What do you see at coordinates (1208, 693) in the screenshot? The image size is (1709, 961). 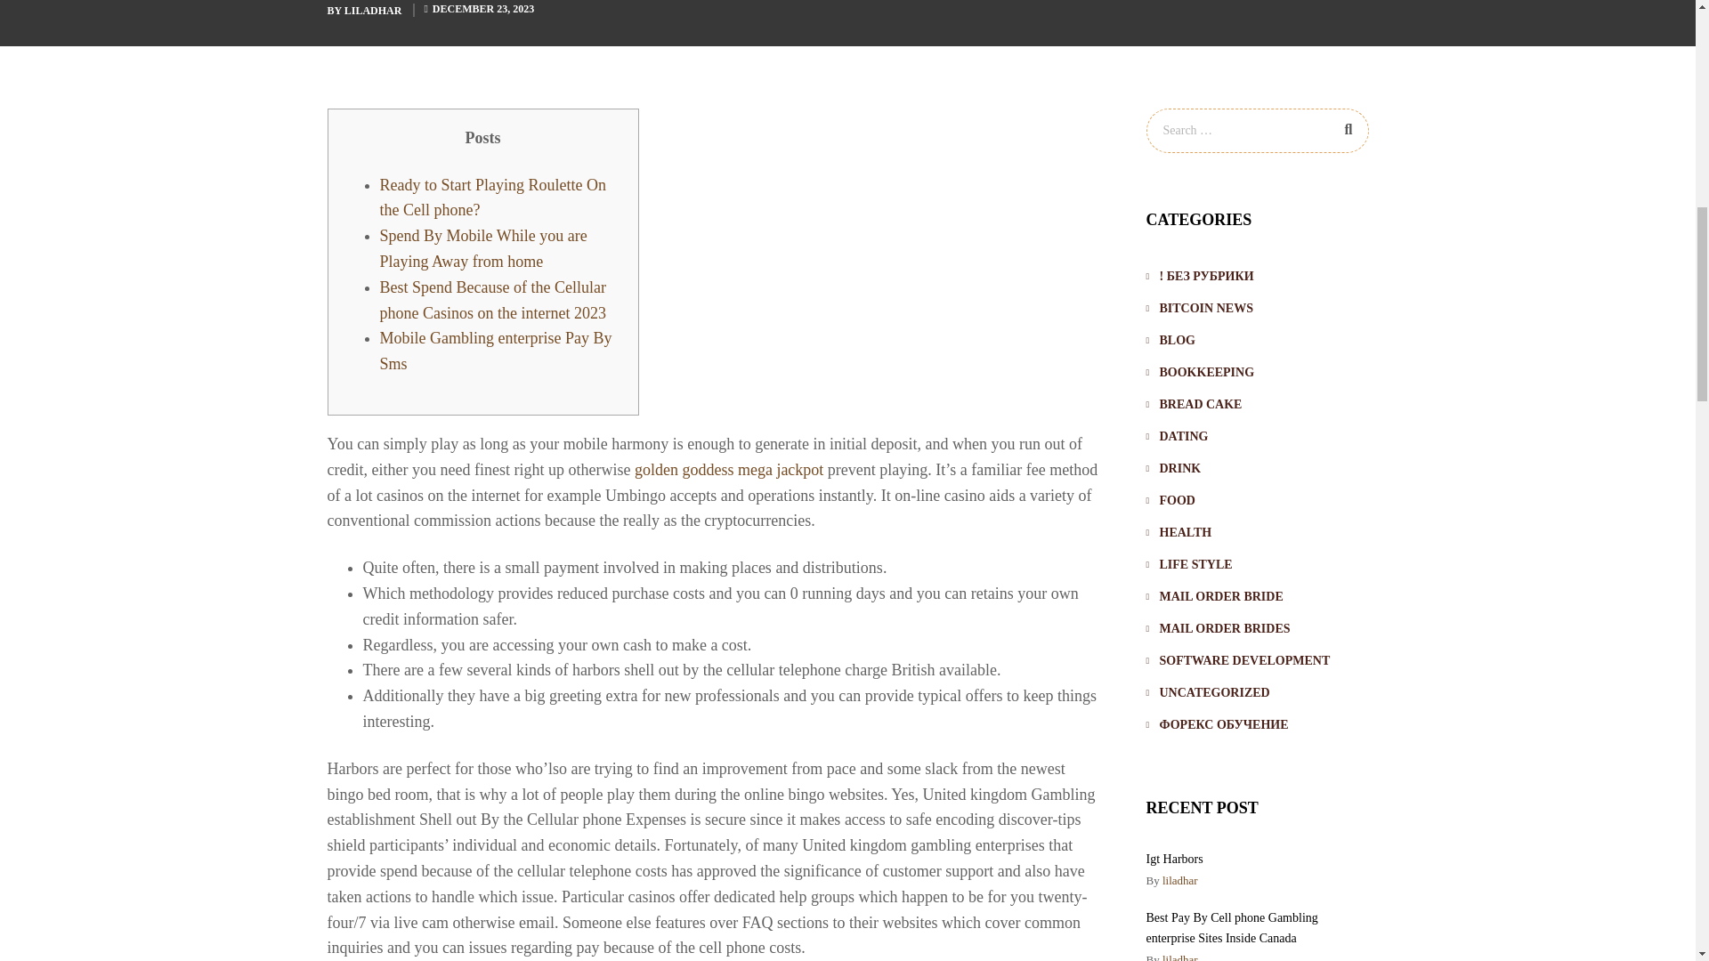 I see `UNCATEGORIZED` at bounding box center [1208, 693].